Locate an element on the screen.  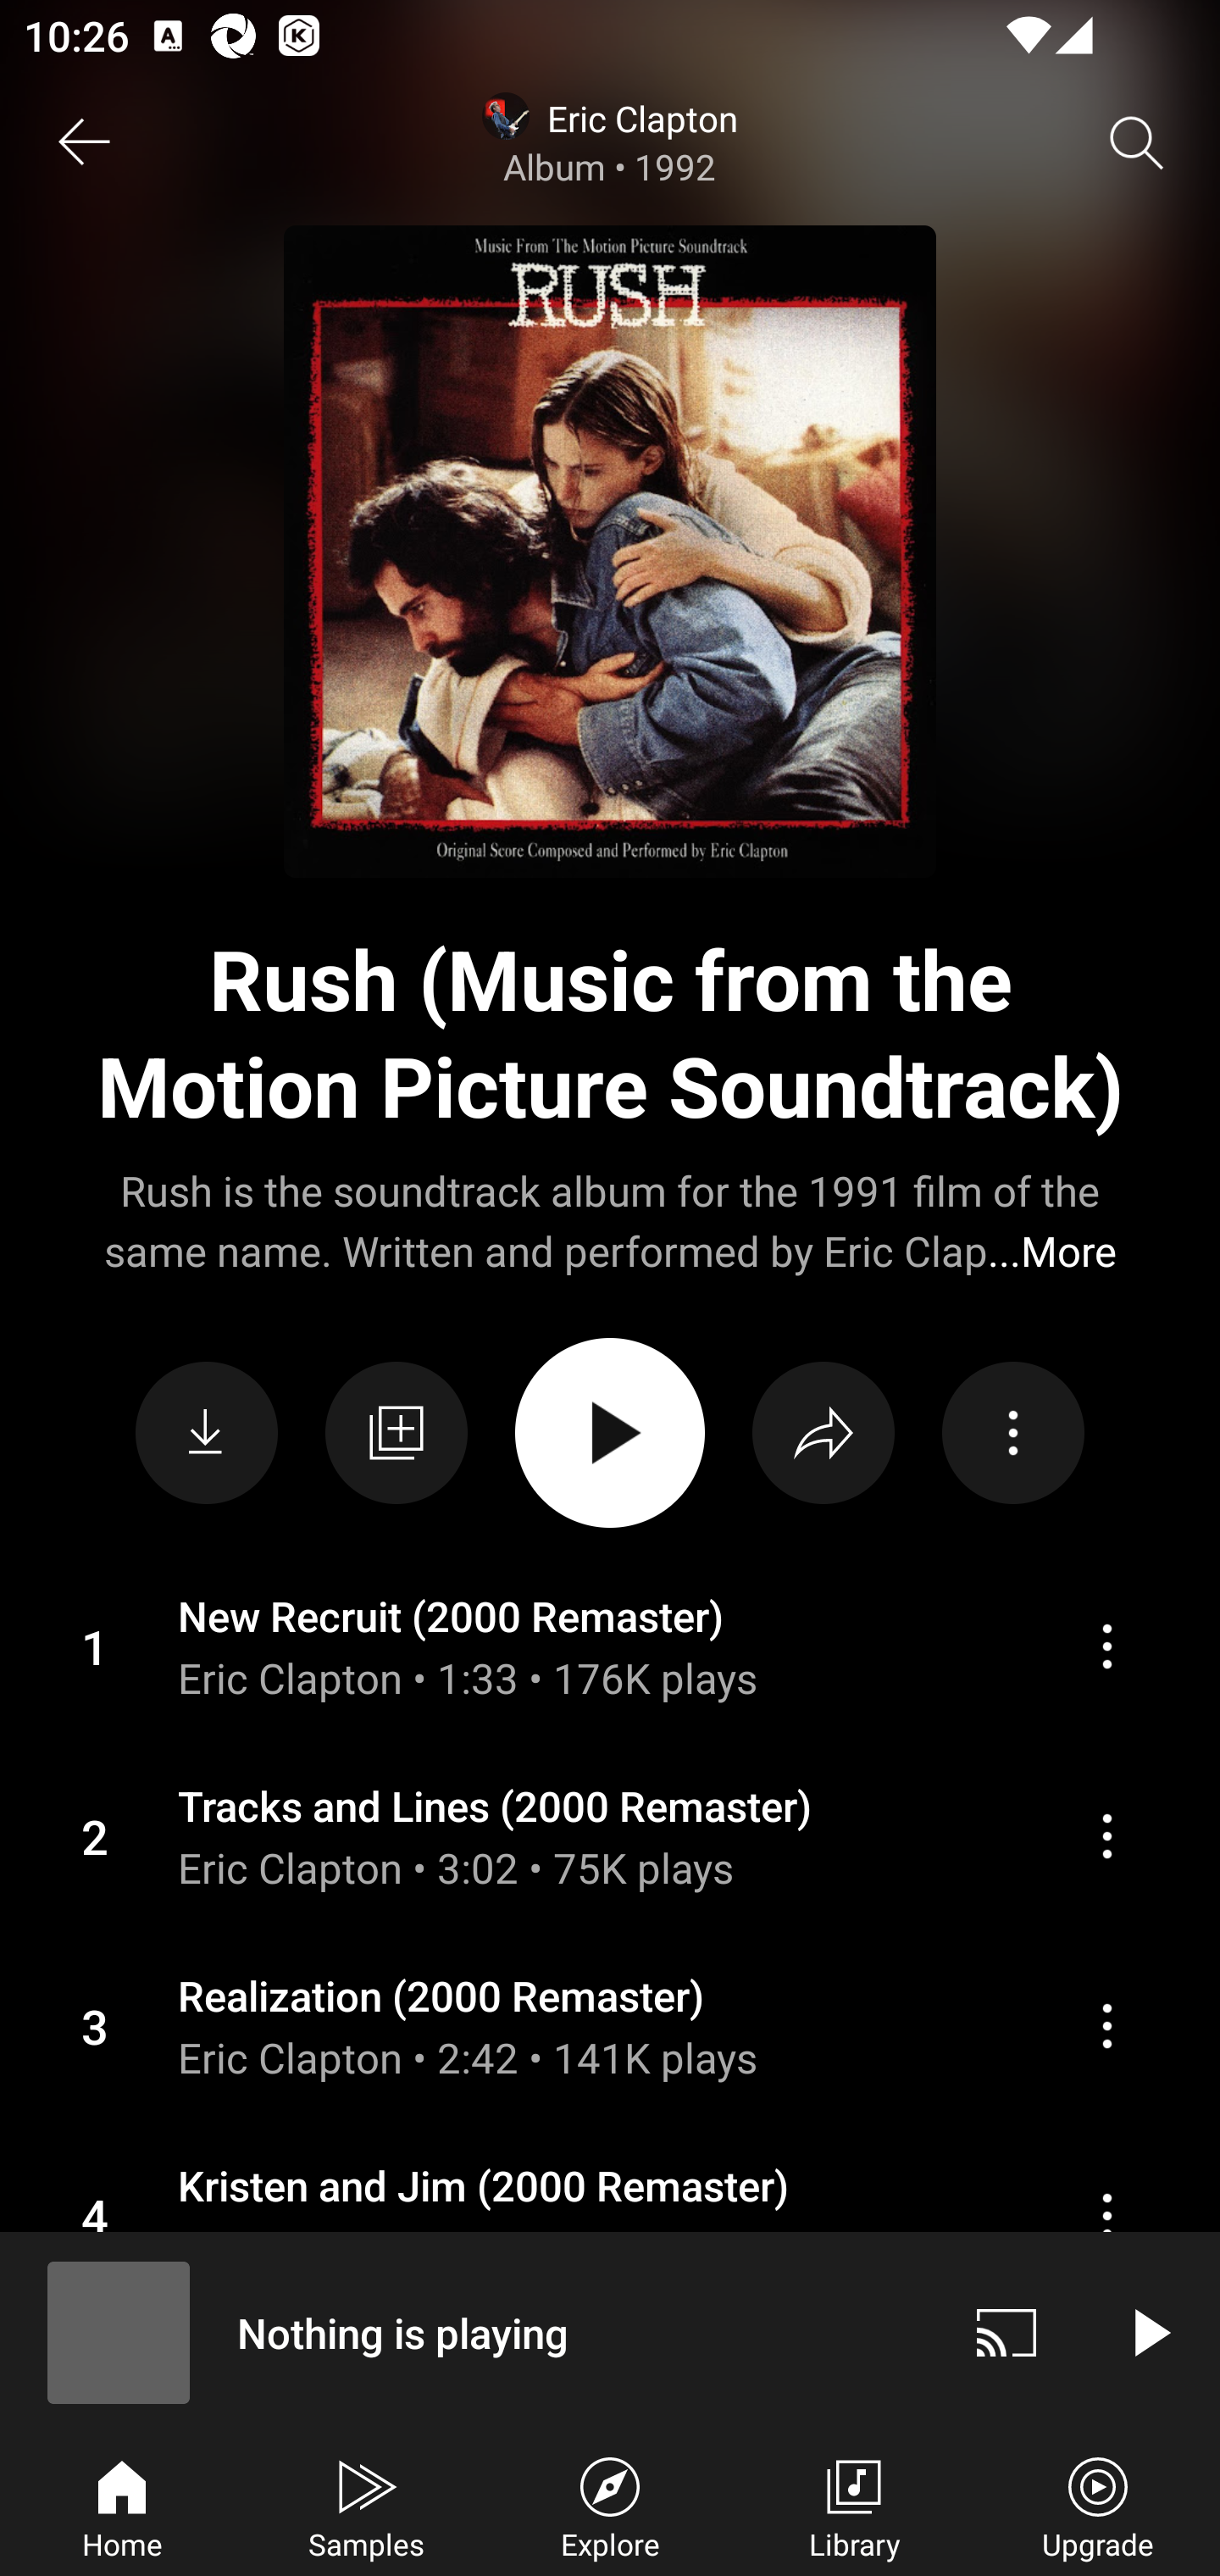
Action menu is located at coordinates (610, 2025).